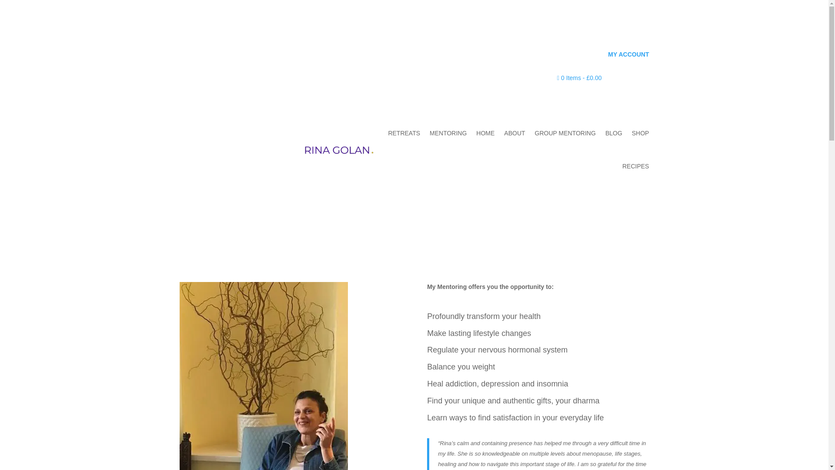  Describe the element at coordinates (448, 133) in the screenshot. I see `MENTORING` at that location.